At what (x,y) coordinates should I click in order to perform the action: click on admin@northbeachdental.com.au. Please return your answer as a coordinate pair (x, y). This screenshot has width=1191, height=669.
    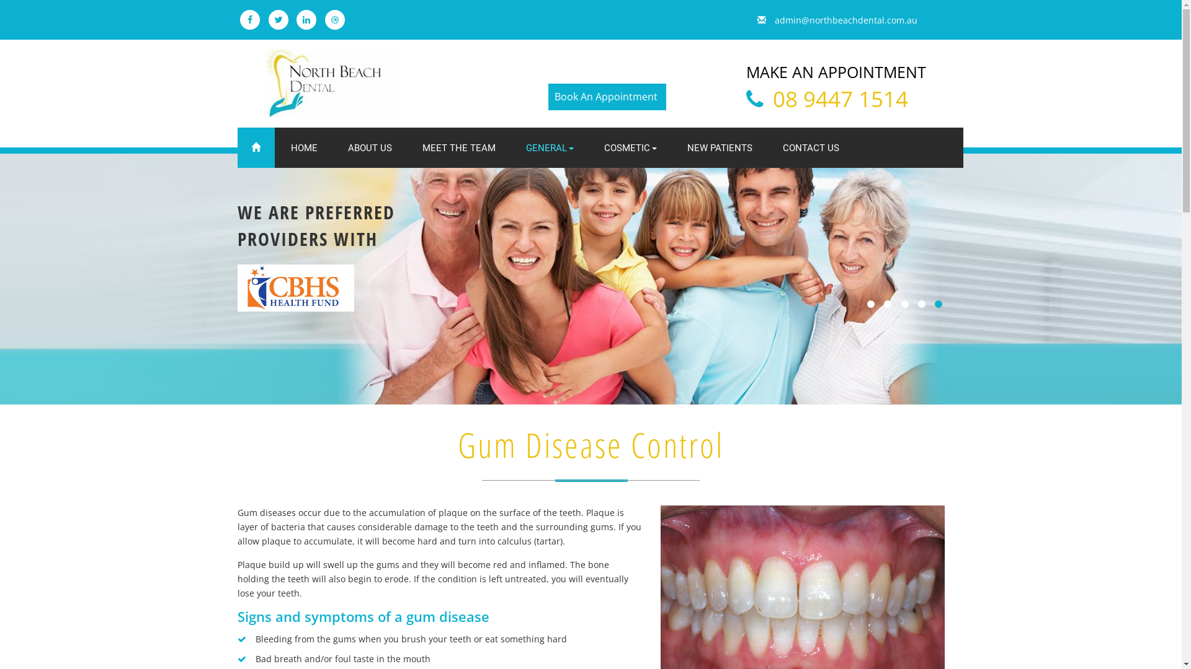
    Looking at the image, I should click on (837, 20).